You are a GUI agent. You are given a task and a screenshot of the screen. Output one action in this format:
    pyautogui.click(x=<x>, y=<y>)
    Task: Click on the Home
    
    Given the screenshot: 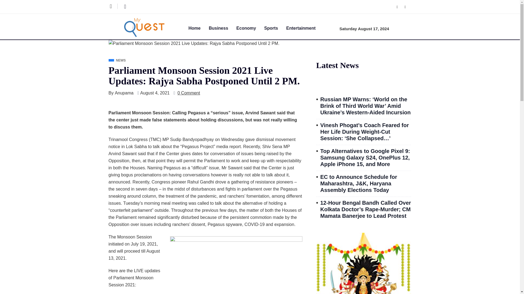 What is the action you would take?
    pyautogui.click(x=198, y=28)
    